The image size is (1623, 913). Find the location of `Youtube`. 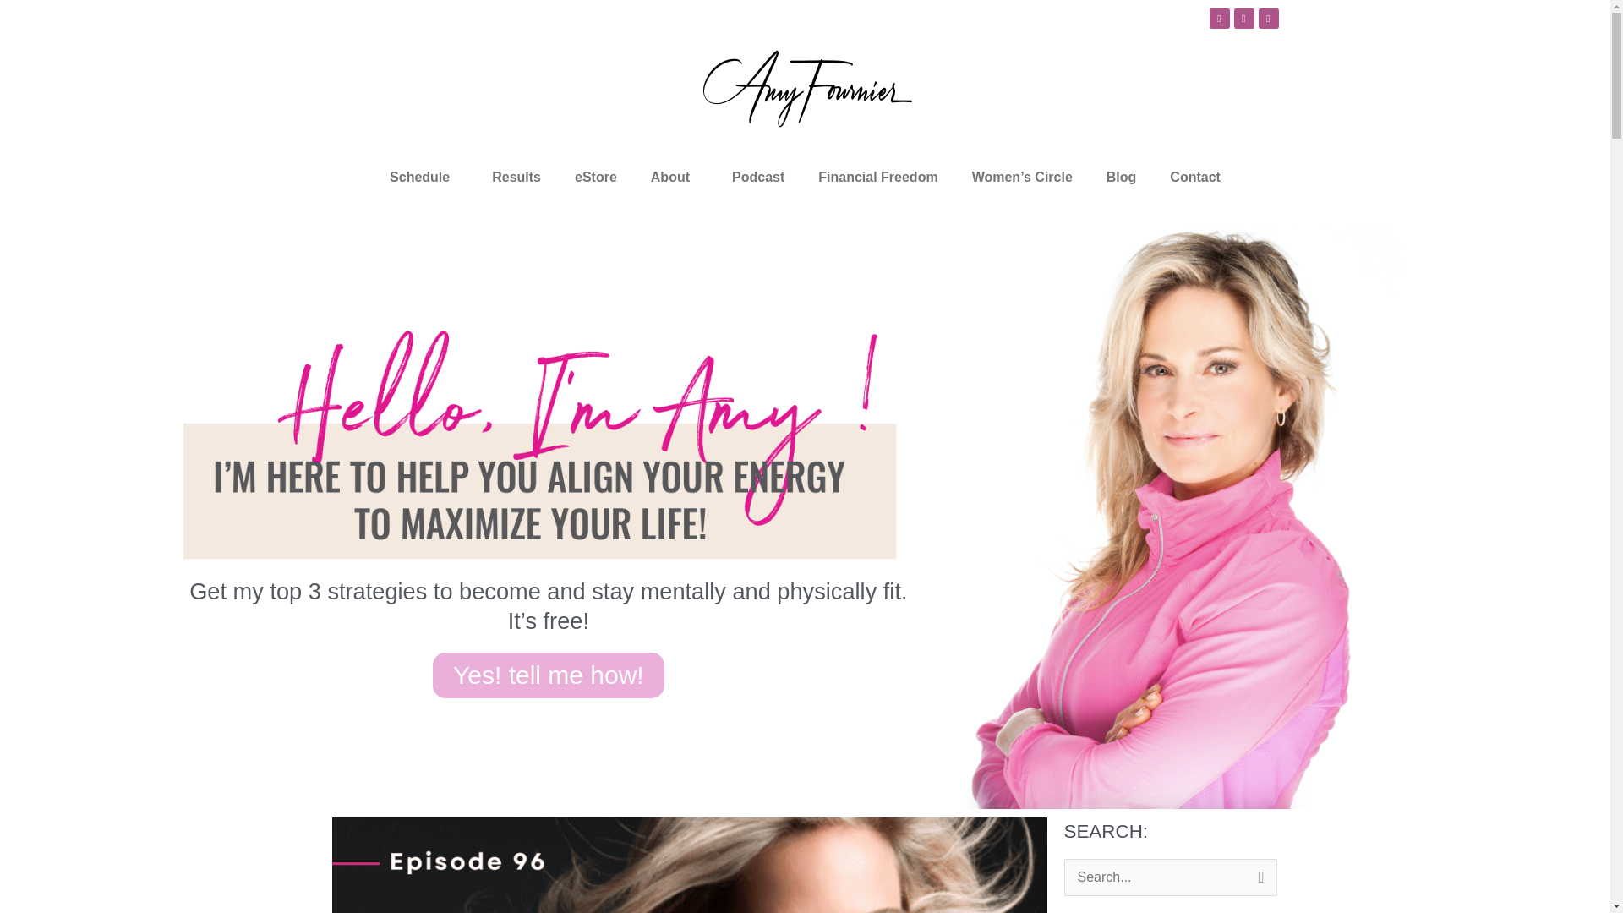

Youtube is located at coordinates (1219, 18).